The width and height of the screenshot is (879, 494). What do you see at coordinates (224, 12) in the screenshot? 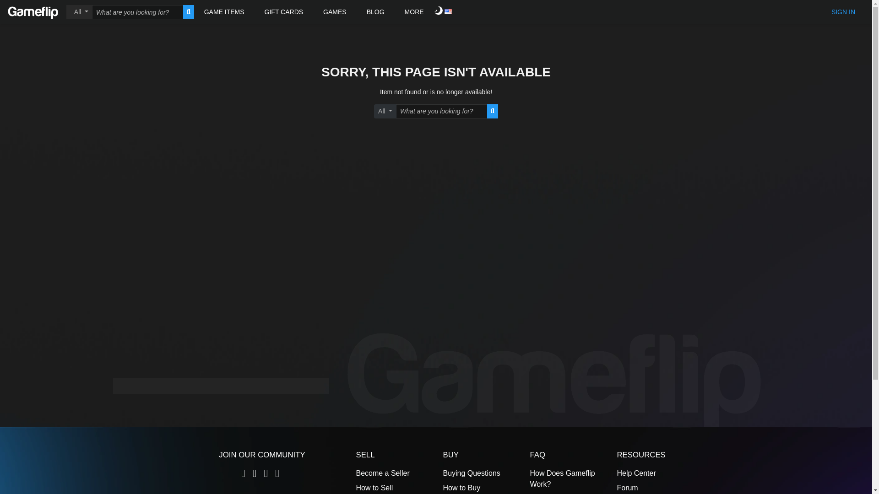
I see `GAME ITEMS` at bounding box center [224, 12].